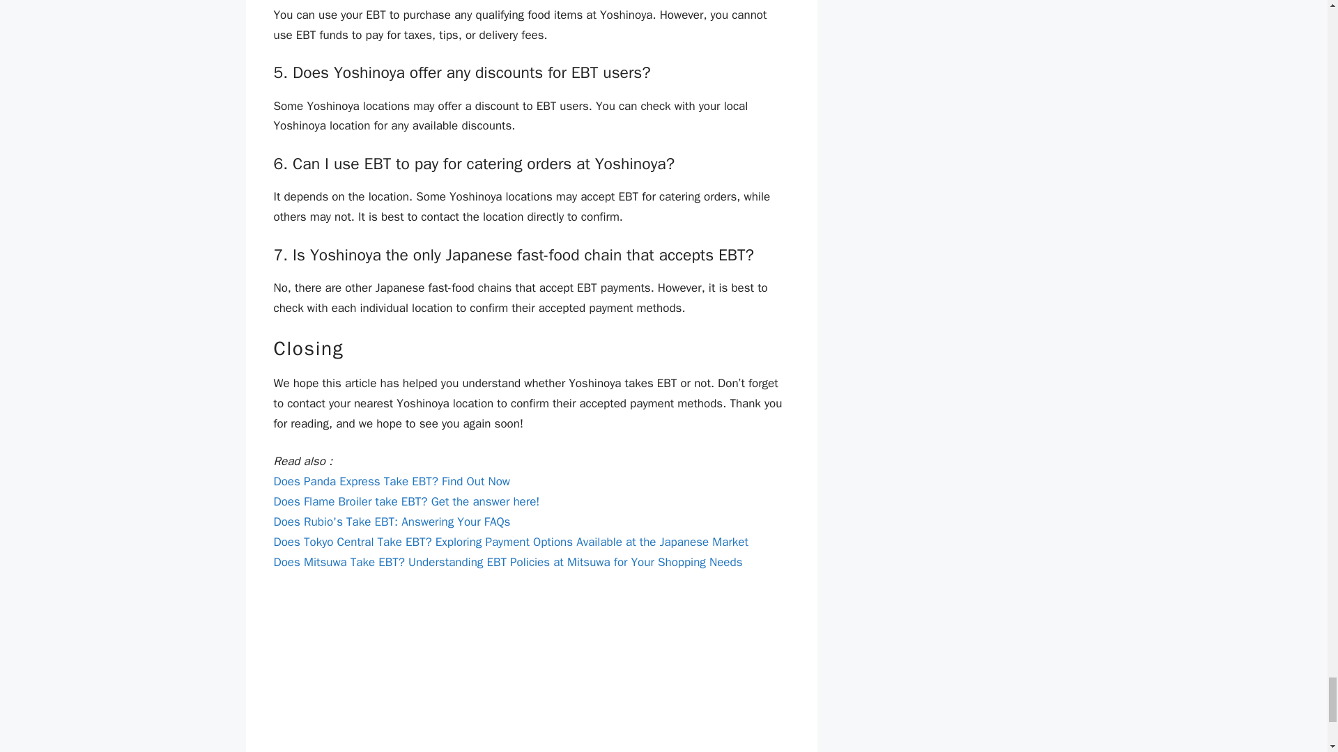 The height and width of the screenshot is (752, 1338). What do you see at coordinates (391, 482) in the screenshot?
I see `Does Panda Express Take EBT? Find Out Now` at bounding box center [391, 482].